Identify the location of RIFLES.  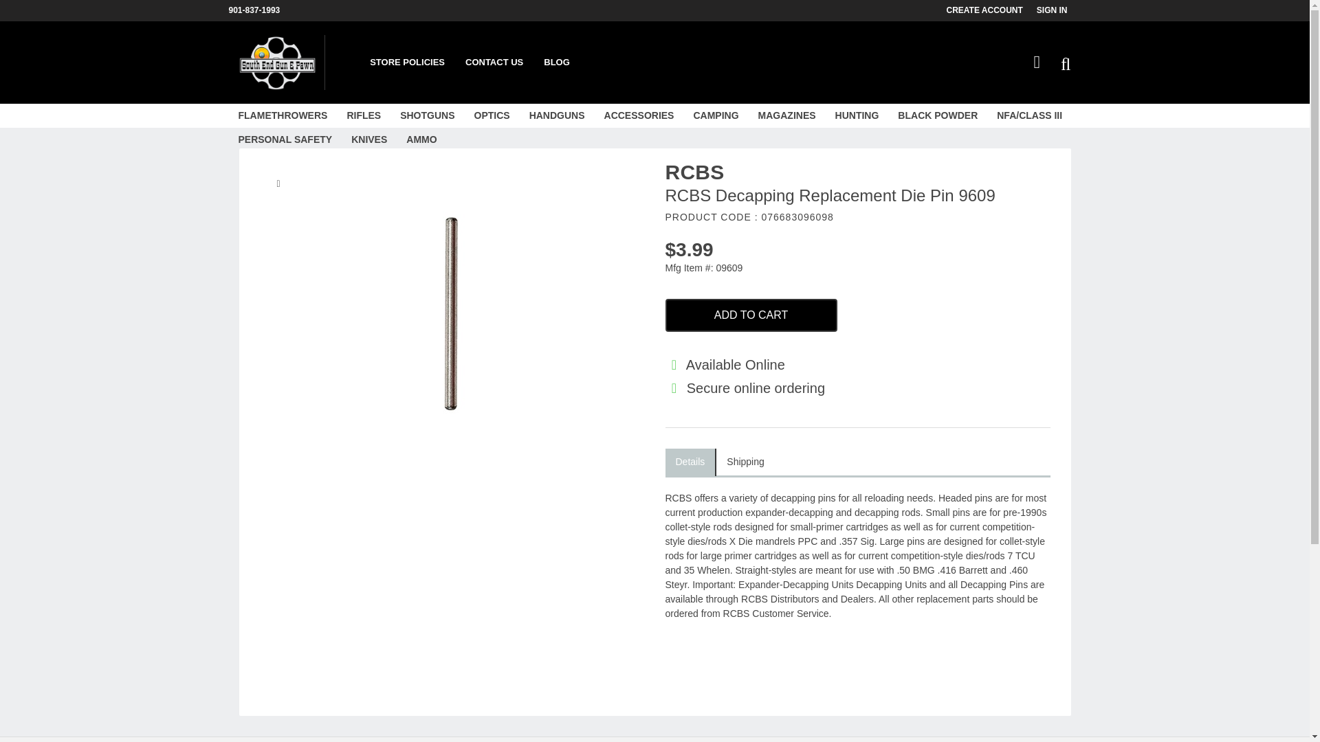
(363, 115).